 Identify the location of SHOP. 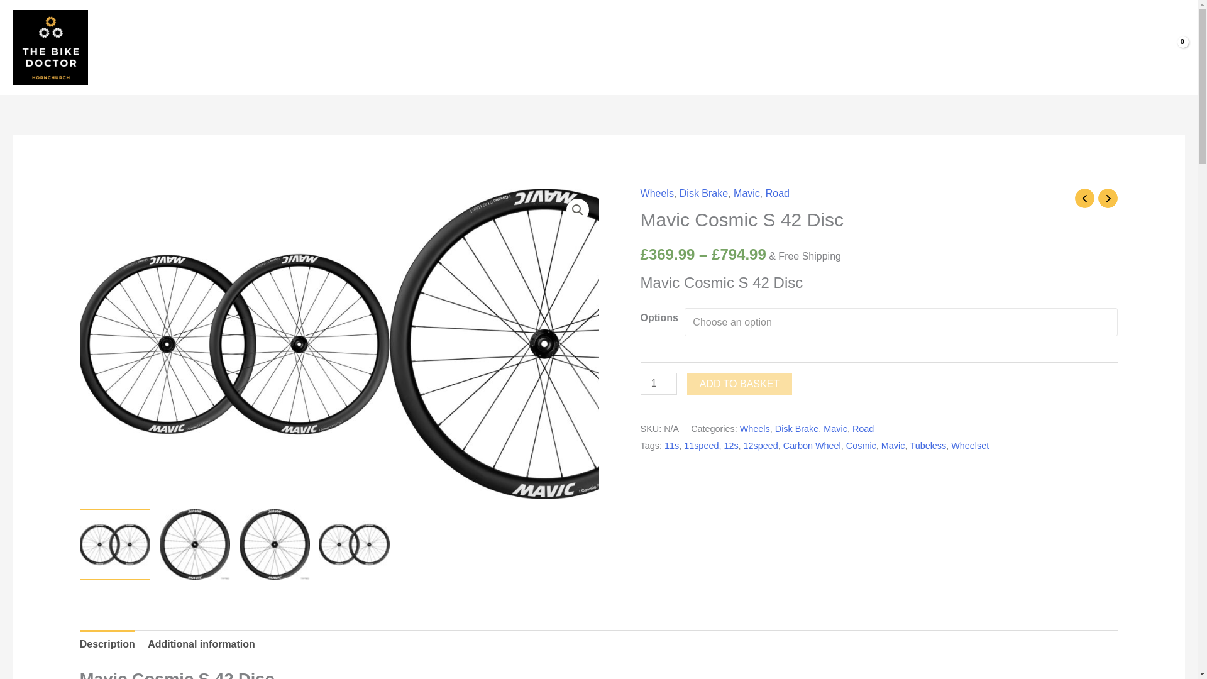
(309, 47).